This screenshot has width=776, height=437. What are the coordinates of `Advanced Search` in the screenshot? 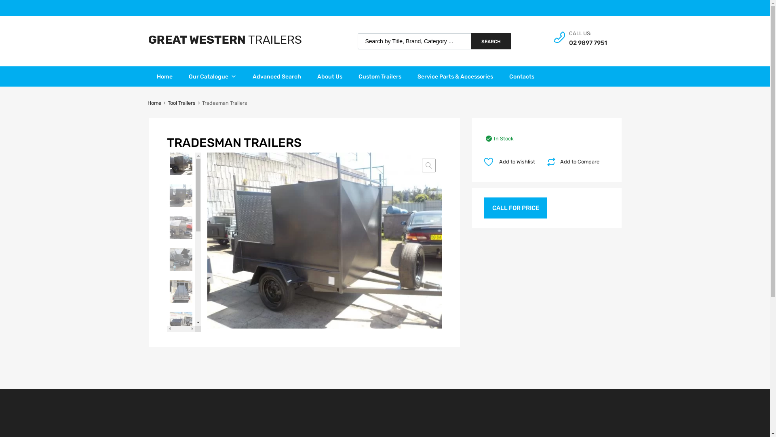 It's located at (276, 76).